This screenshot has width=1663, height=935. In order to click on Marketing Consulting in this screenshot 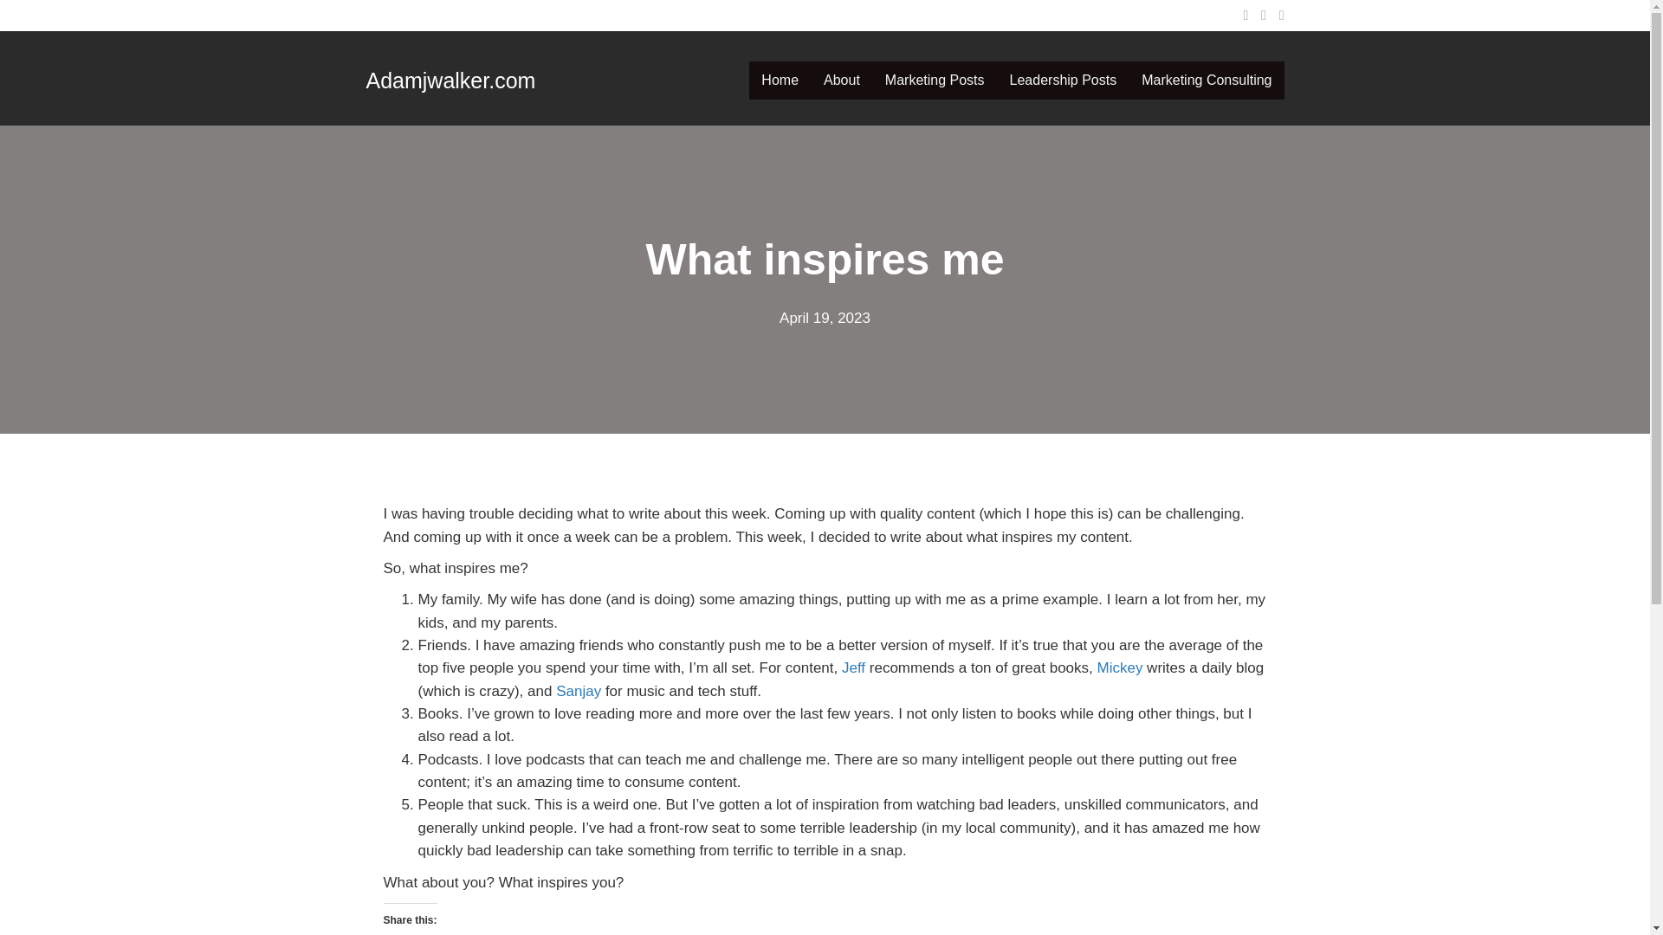, I will do `click(1206, 80)`.